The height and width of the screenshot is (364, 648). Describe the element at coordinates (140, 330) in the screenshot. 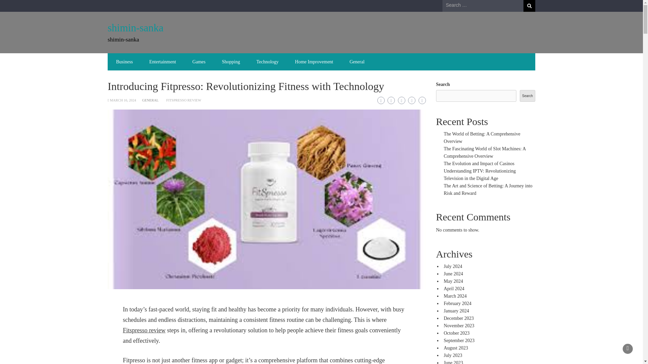

I see `Fitspresso rev` at that location.